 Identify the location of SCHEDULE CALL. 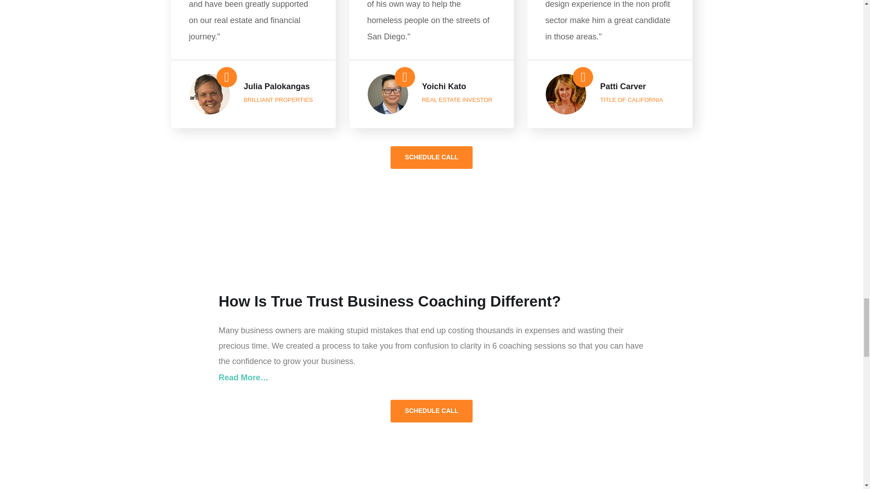
(431, 157).